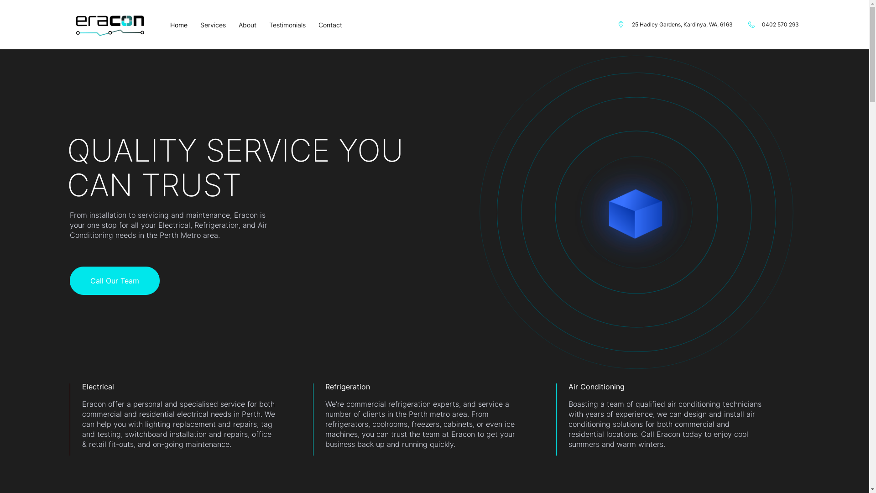 This screenshot has height=493, width=876. Describe the element at coordinates (774, 25) in the screenshot. I see `0402 570 293` at that location.